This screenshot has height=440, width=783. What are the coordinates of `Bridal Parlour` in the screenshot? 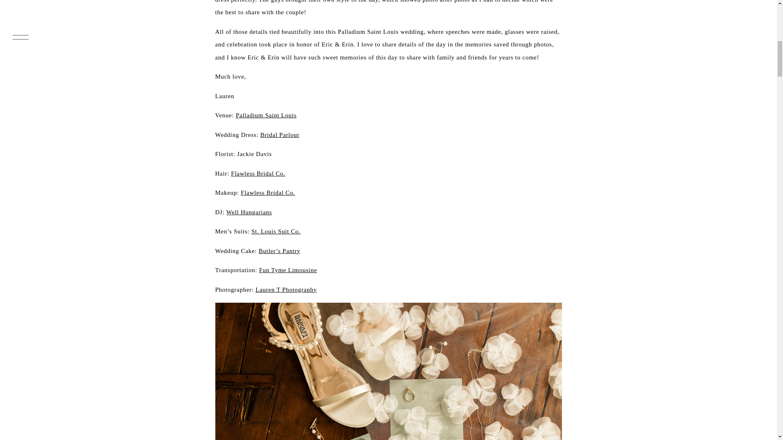 It's located at (279, 134).